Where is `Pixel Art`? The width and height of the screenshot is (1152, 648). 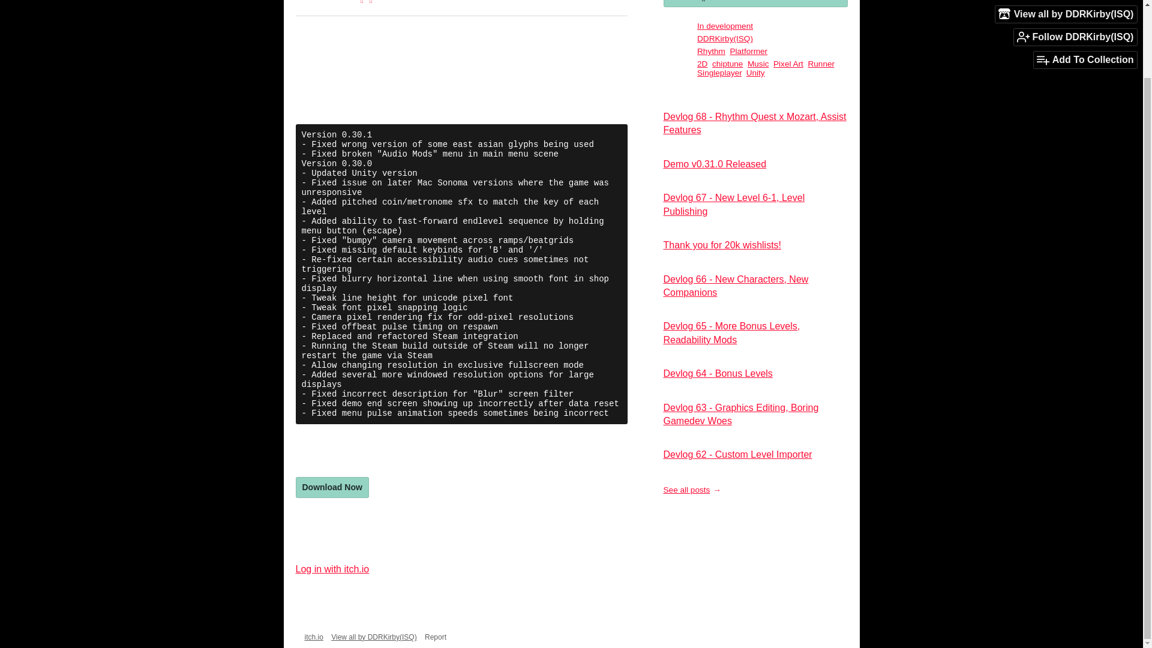 Pixel Art is located at coordinates (788, 64).